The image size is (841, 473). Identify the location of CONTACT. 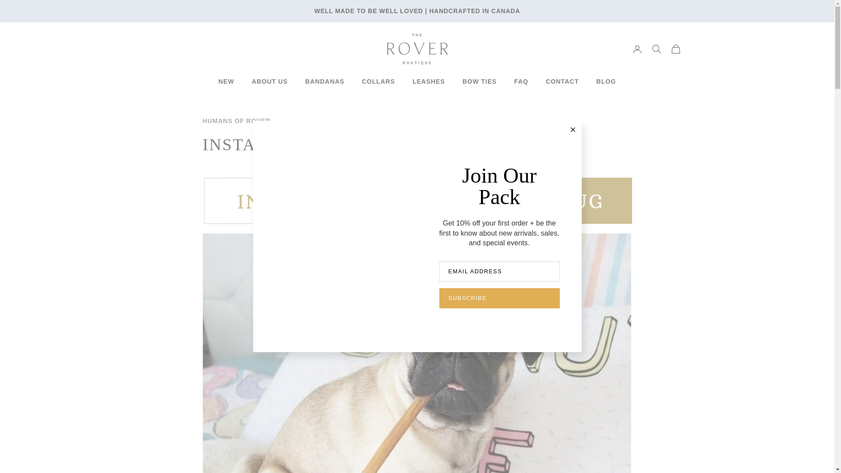
(562, 81).